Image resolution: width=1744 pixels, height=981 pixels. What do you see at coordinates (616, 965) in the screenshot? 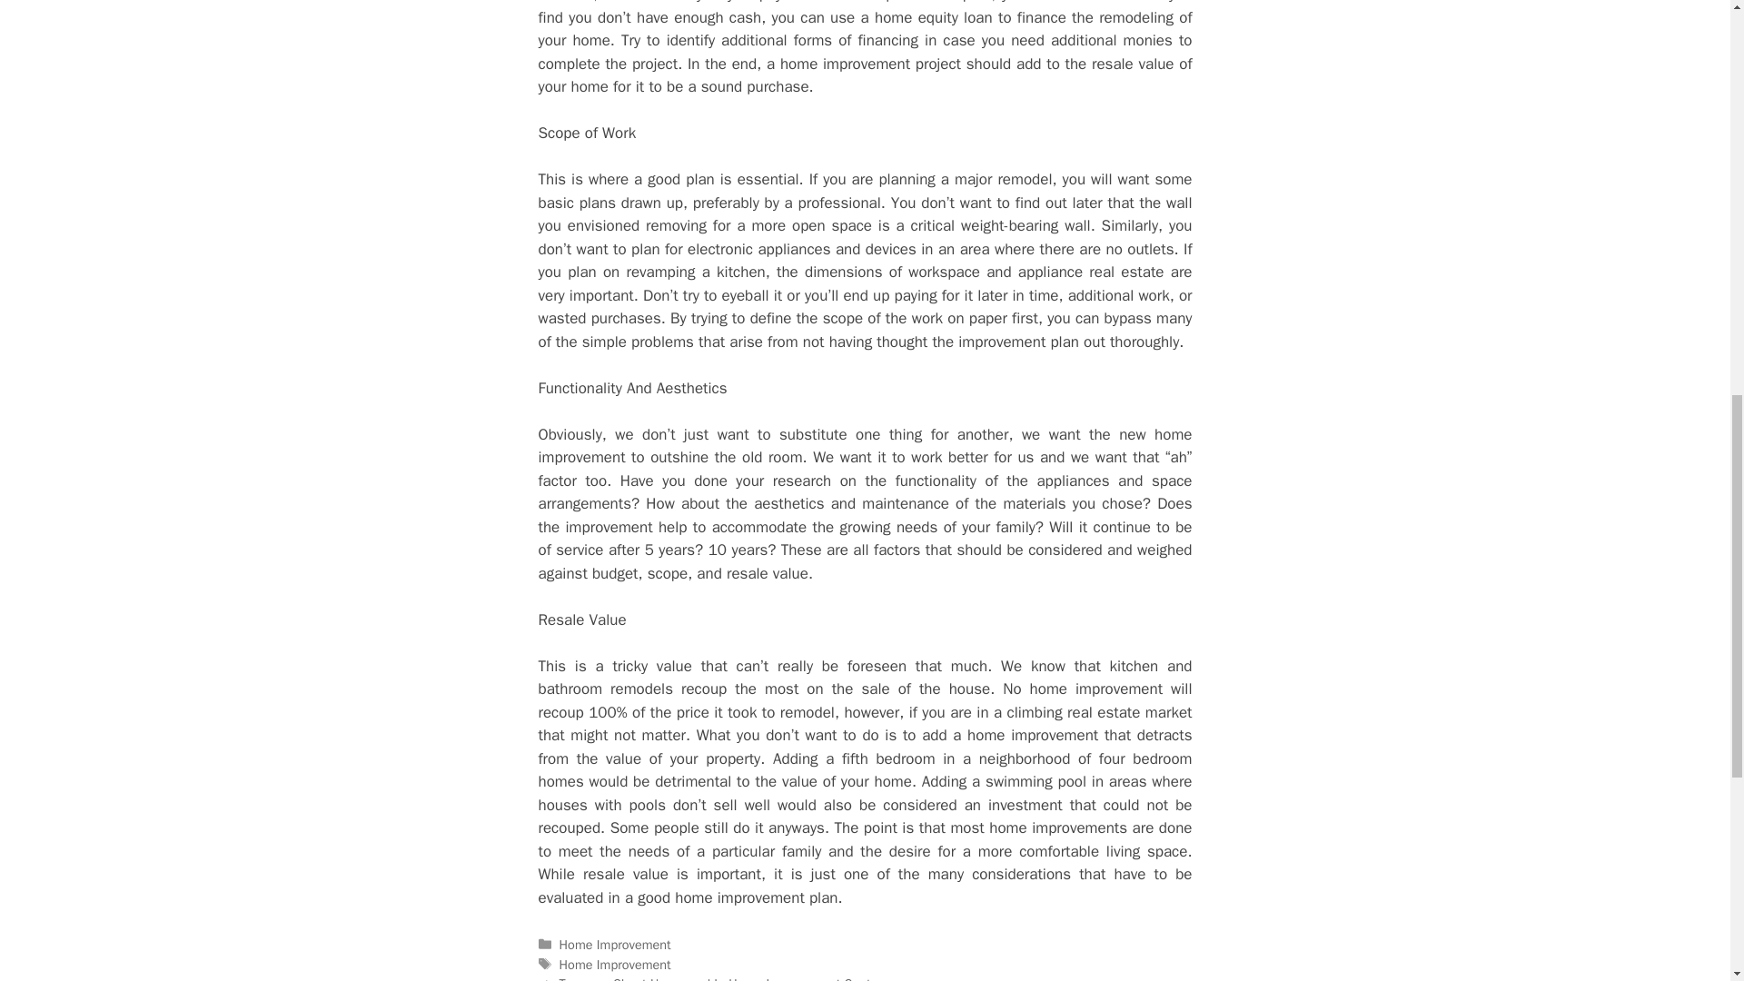
I see `Home Improvement` at bounding box center [616, 965].